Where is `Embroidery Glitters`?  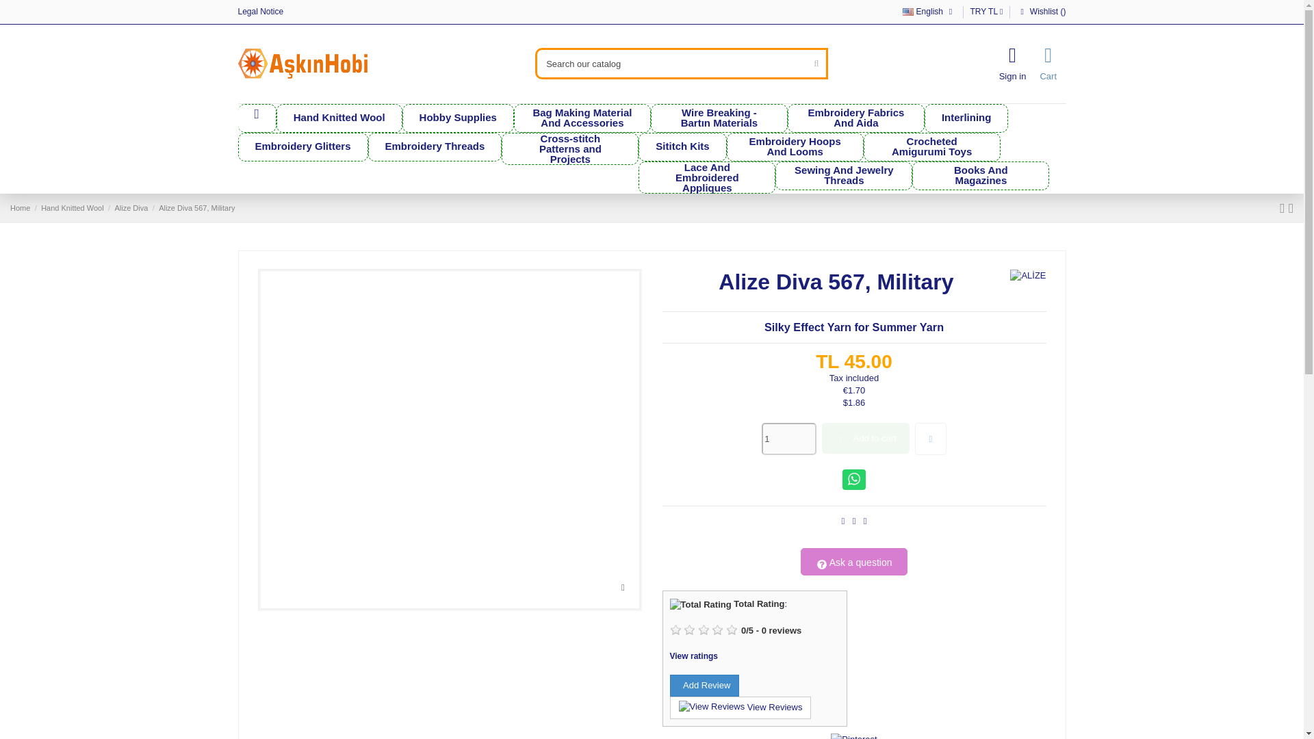
Embroidery Glitters is located at coordinates (302, 147).